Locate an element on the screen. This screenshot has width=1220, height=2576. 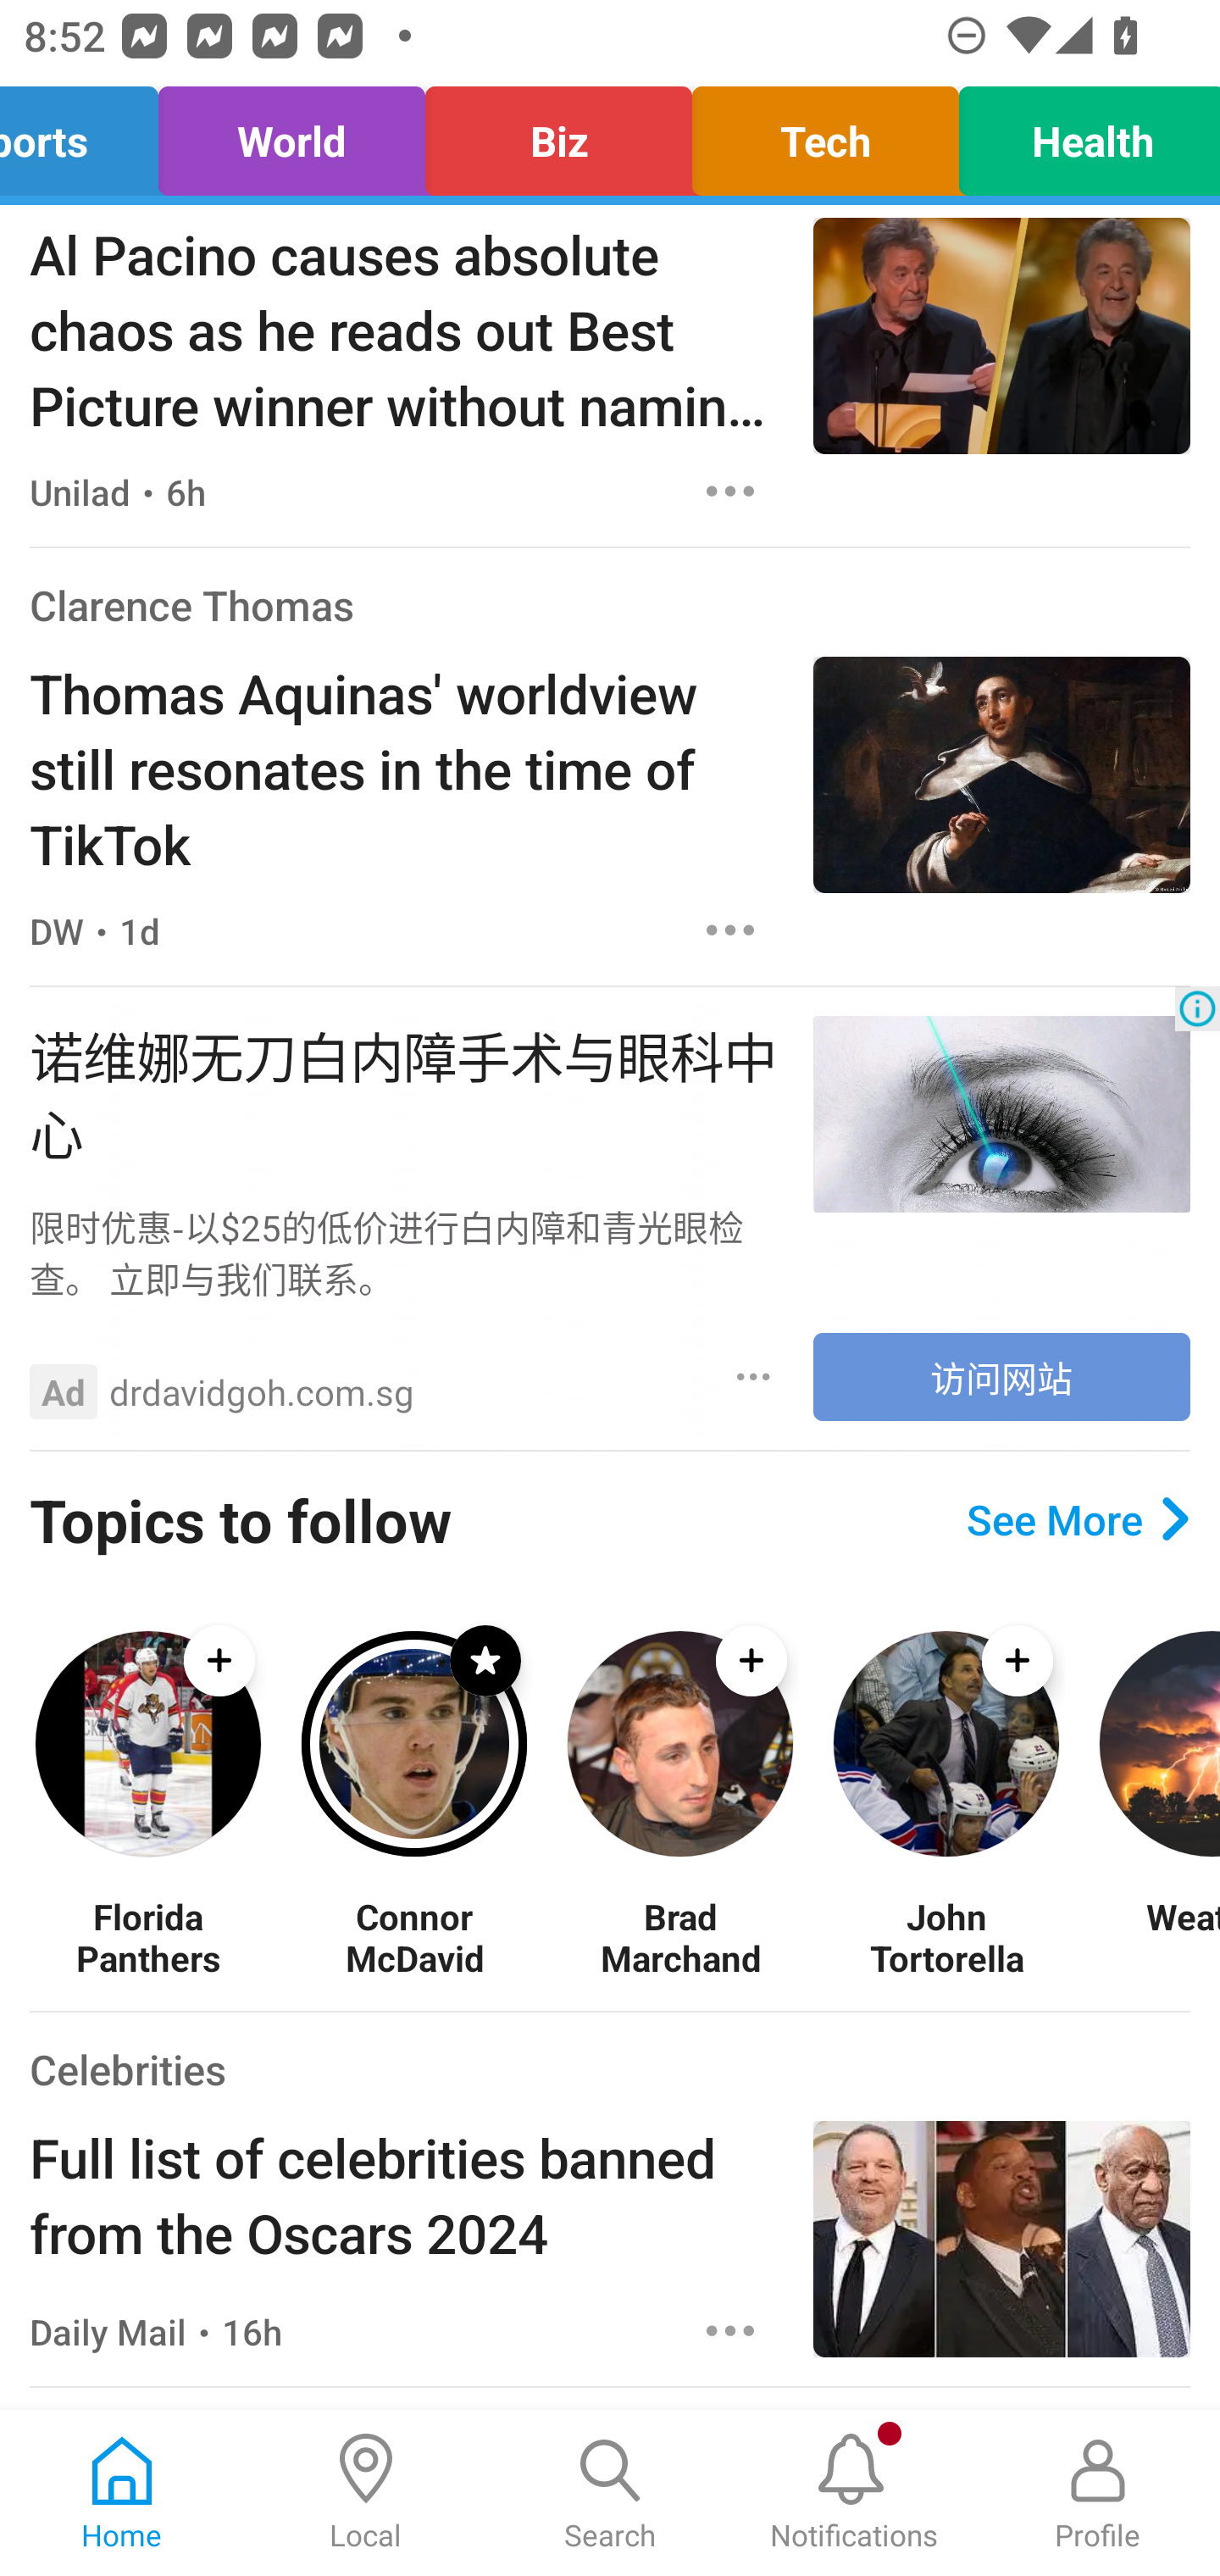
Options is located at coordinates (730, 930).